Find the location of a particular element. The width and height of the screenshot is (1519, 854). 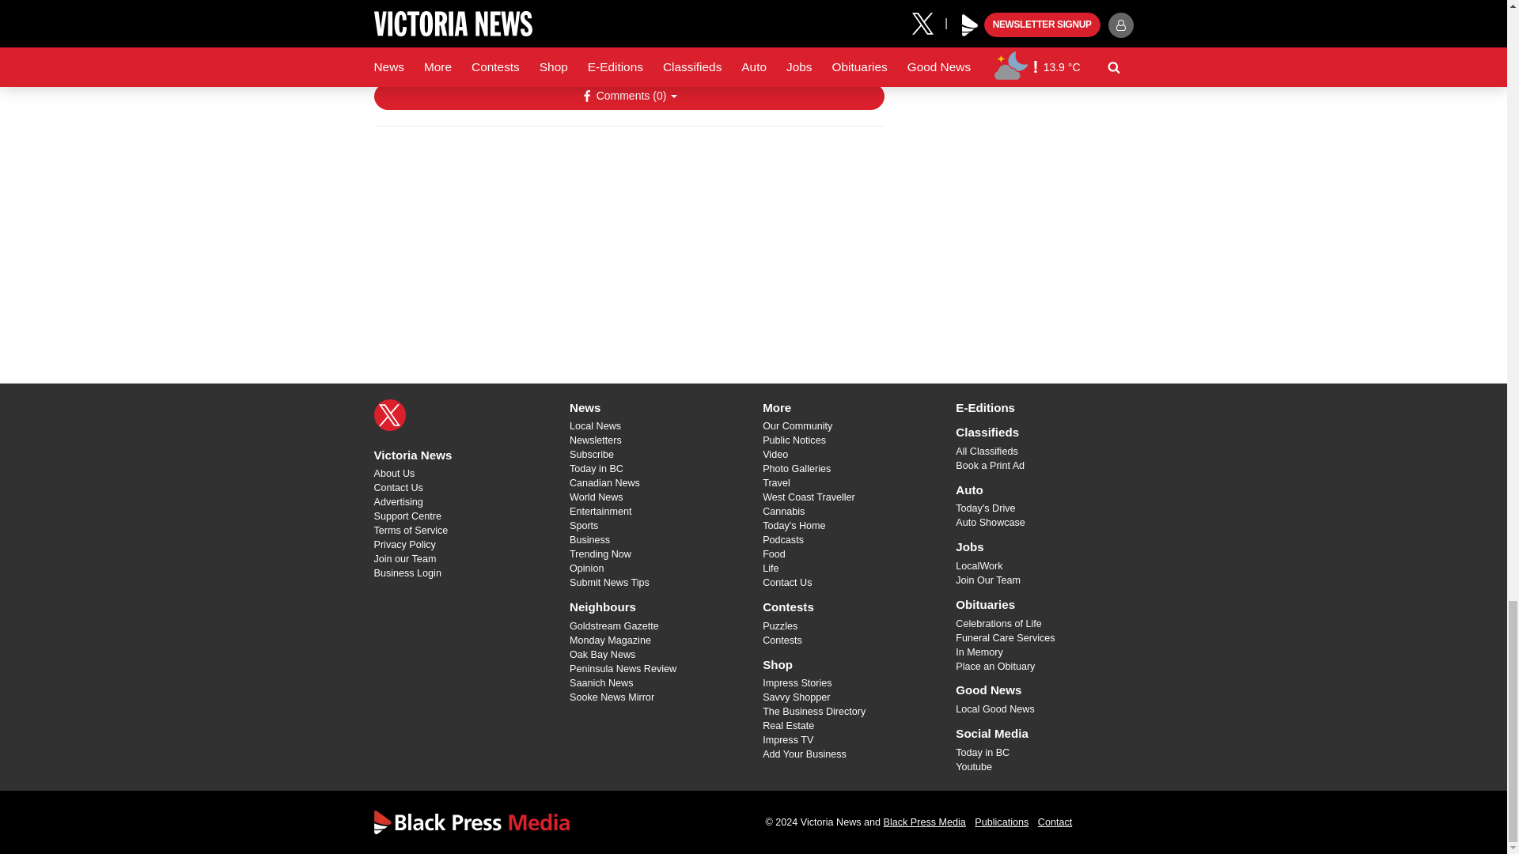

3rd party ad content is located at coordinates (628, 240).